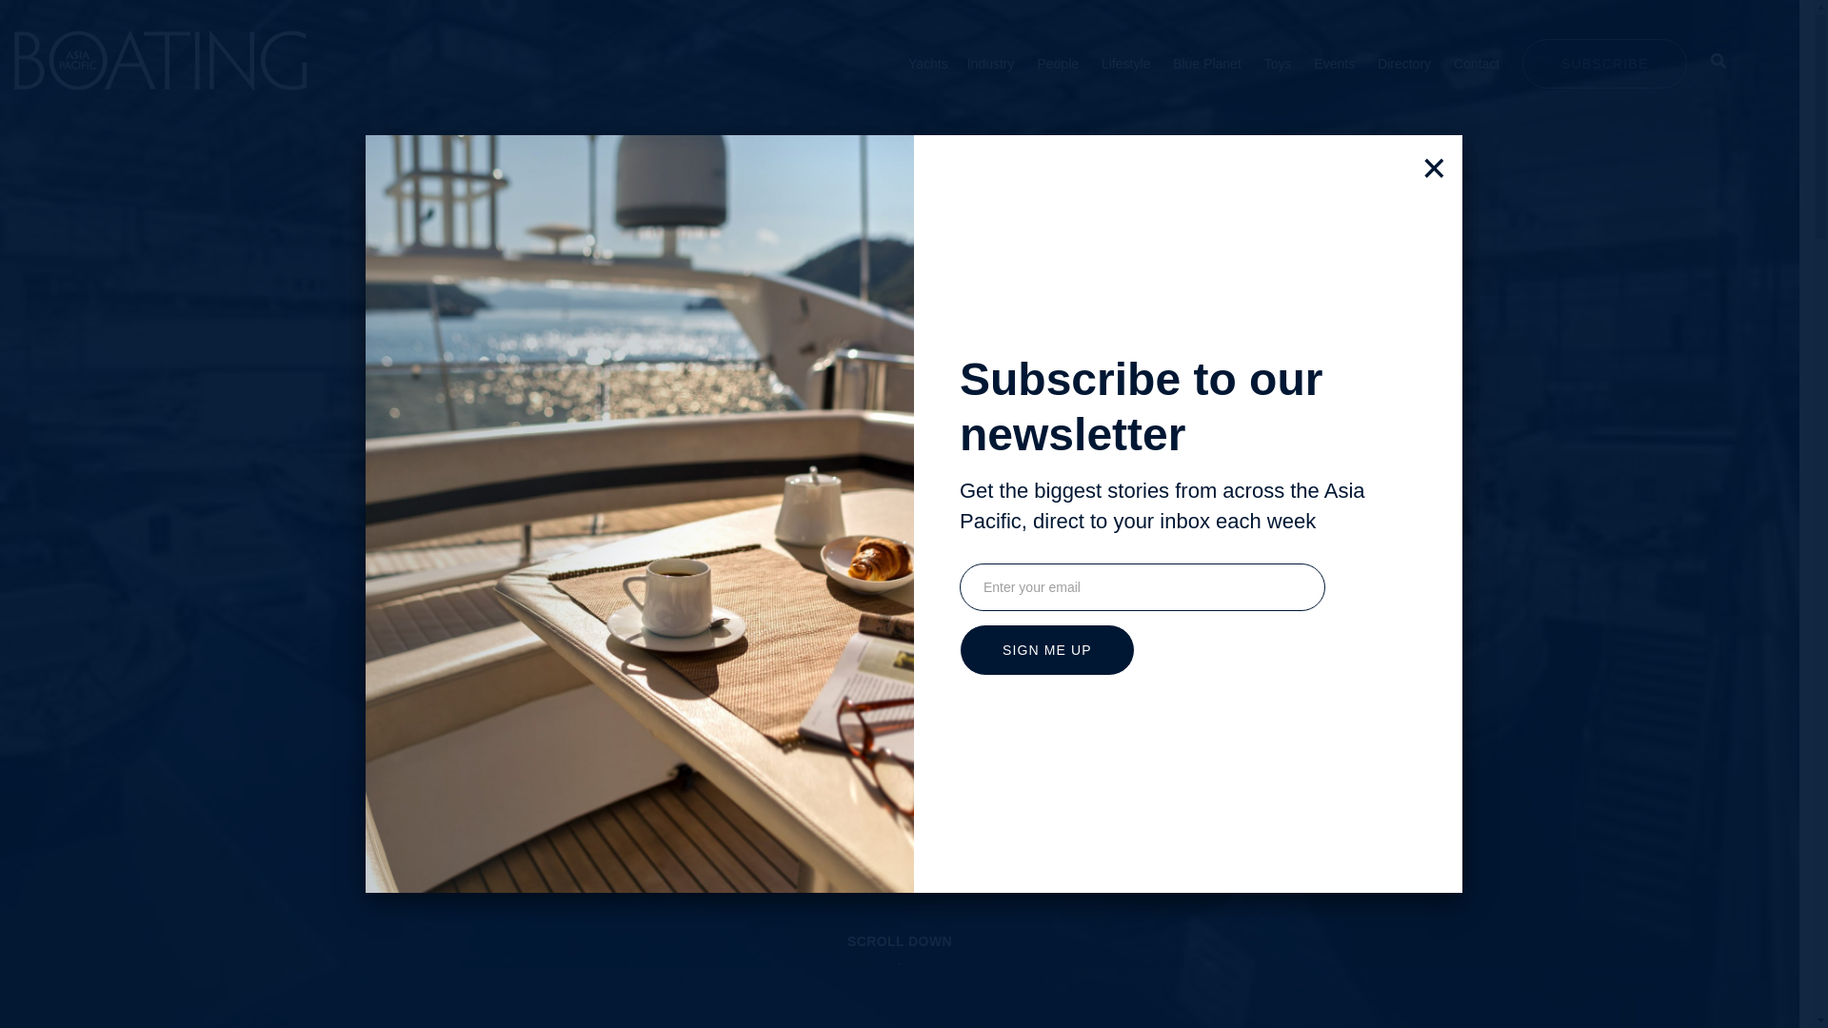 The width and height of the screenshot is (1828, 1028). Describe the element at coordinates (899, 973) in the screenshot. I see `SCROLL DOWN` at that location.